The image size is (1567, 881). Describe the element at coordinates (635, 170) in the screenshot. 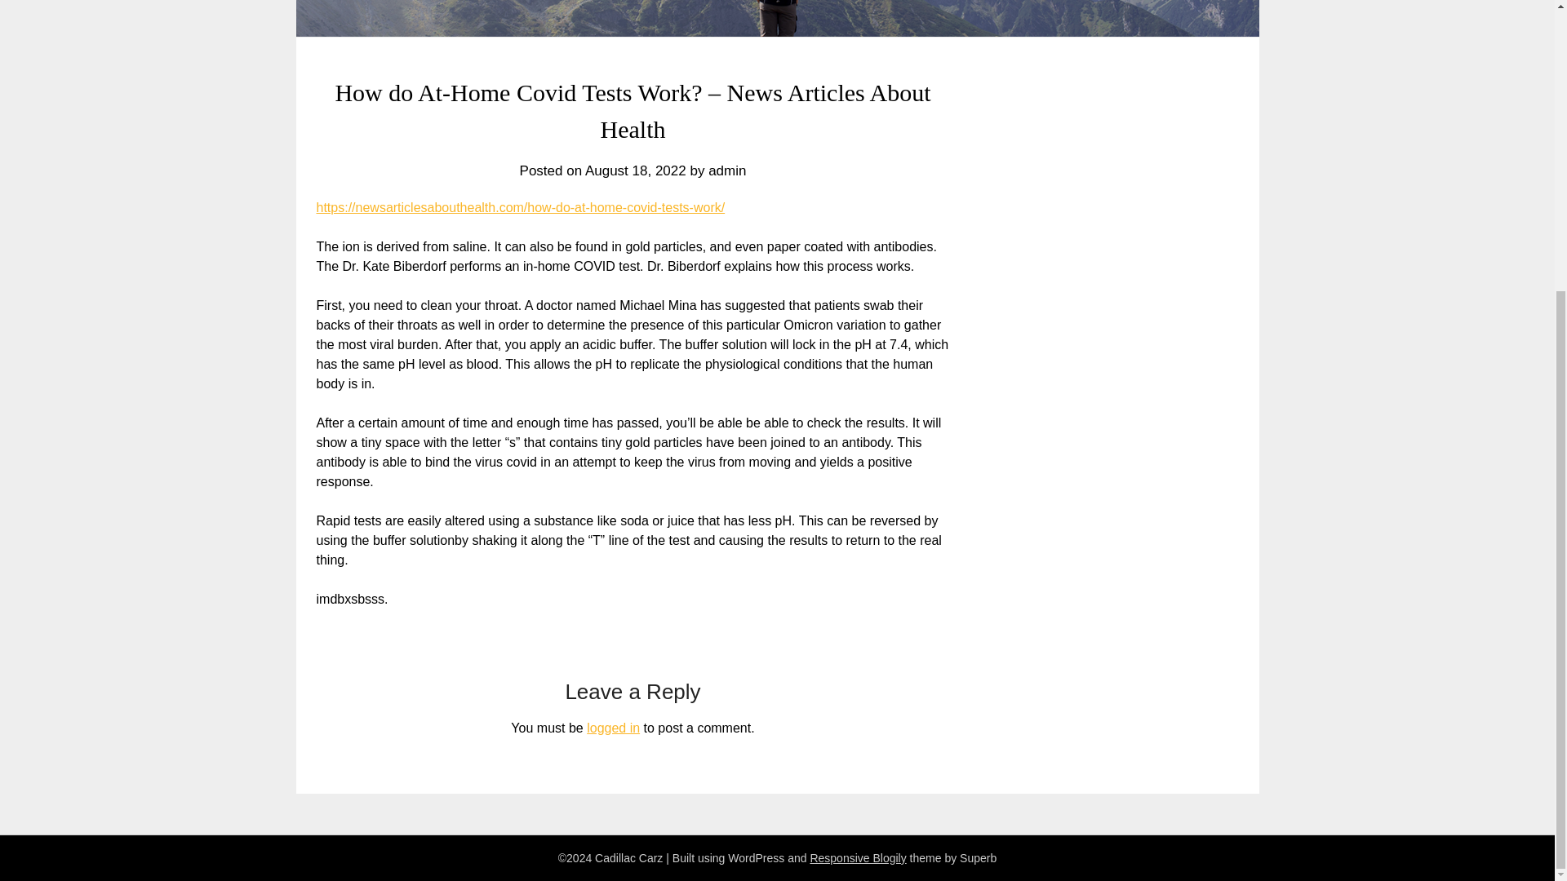

I see `August 18, 2022` at that location.